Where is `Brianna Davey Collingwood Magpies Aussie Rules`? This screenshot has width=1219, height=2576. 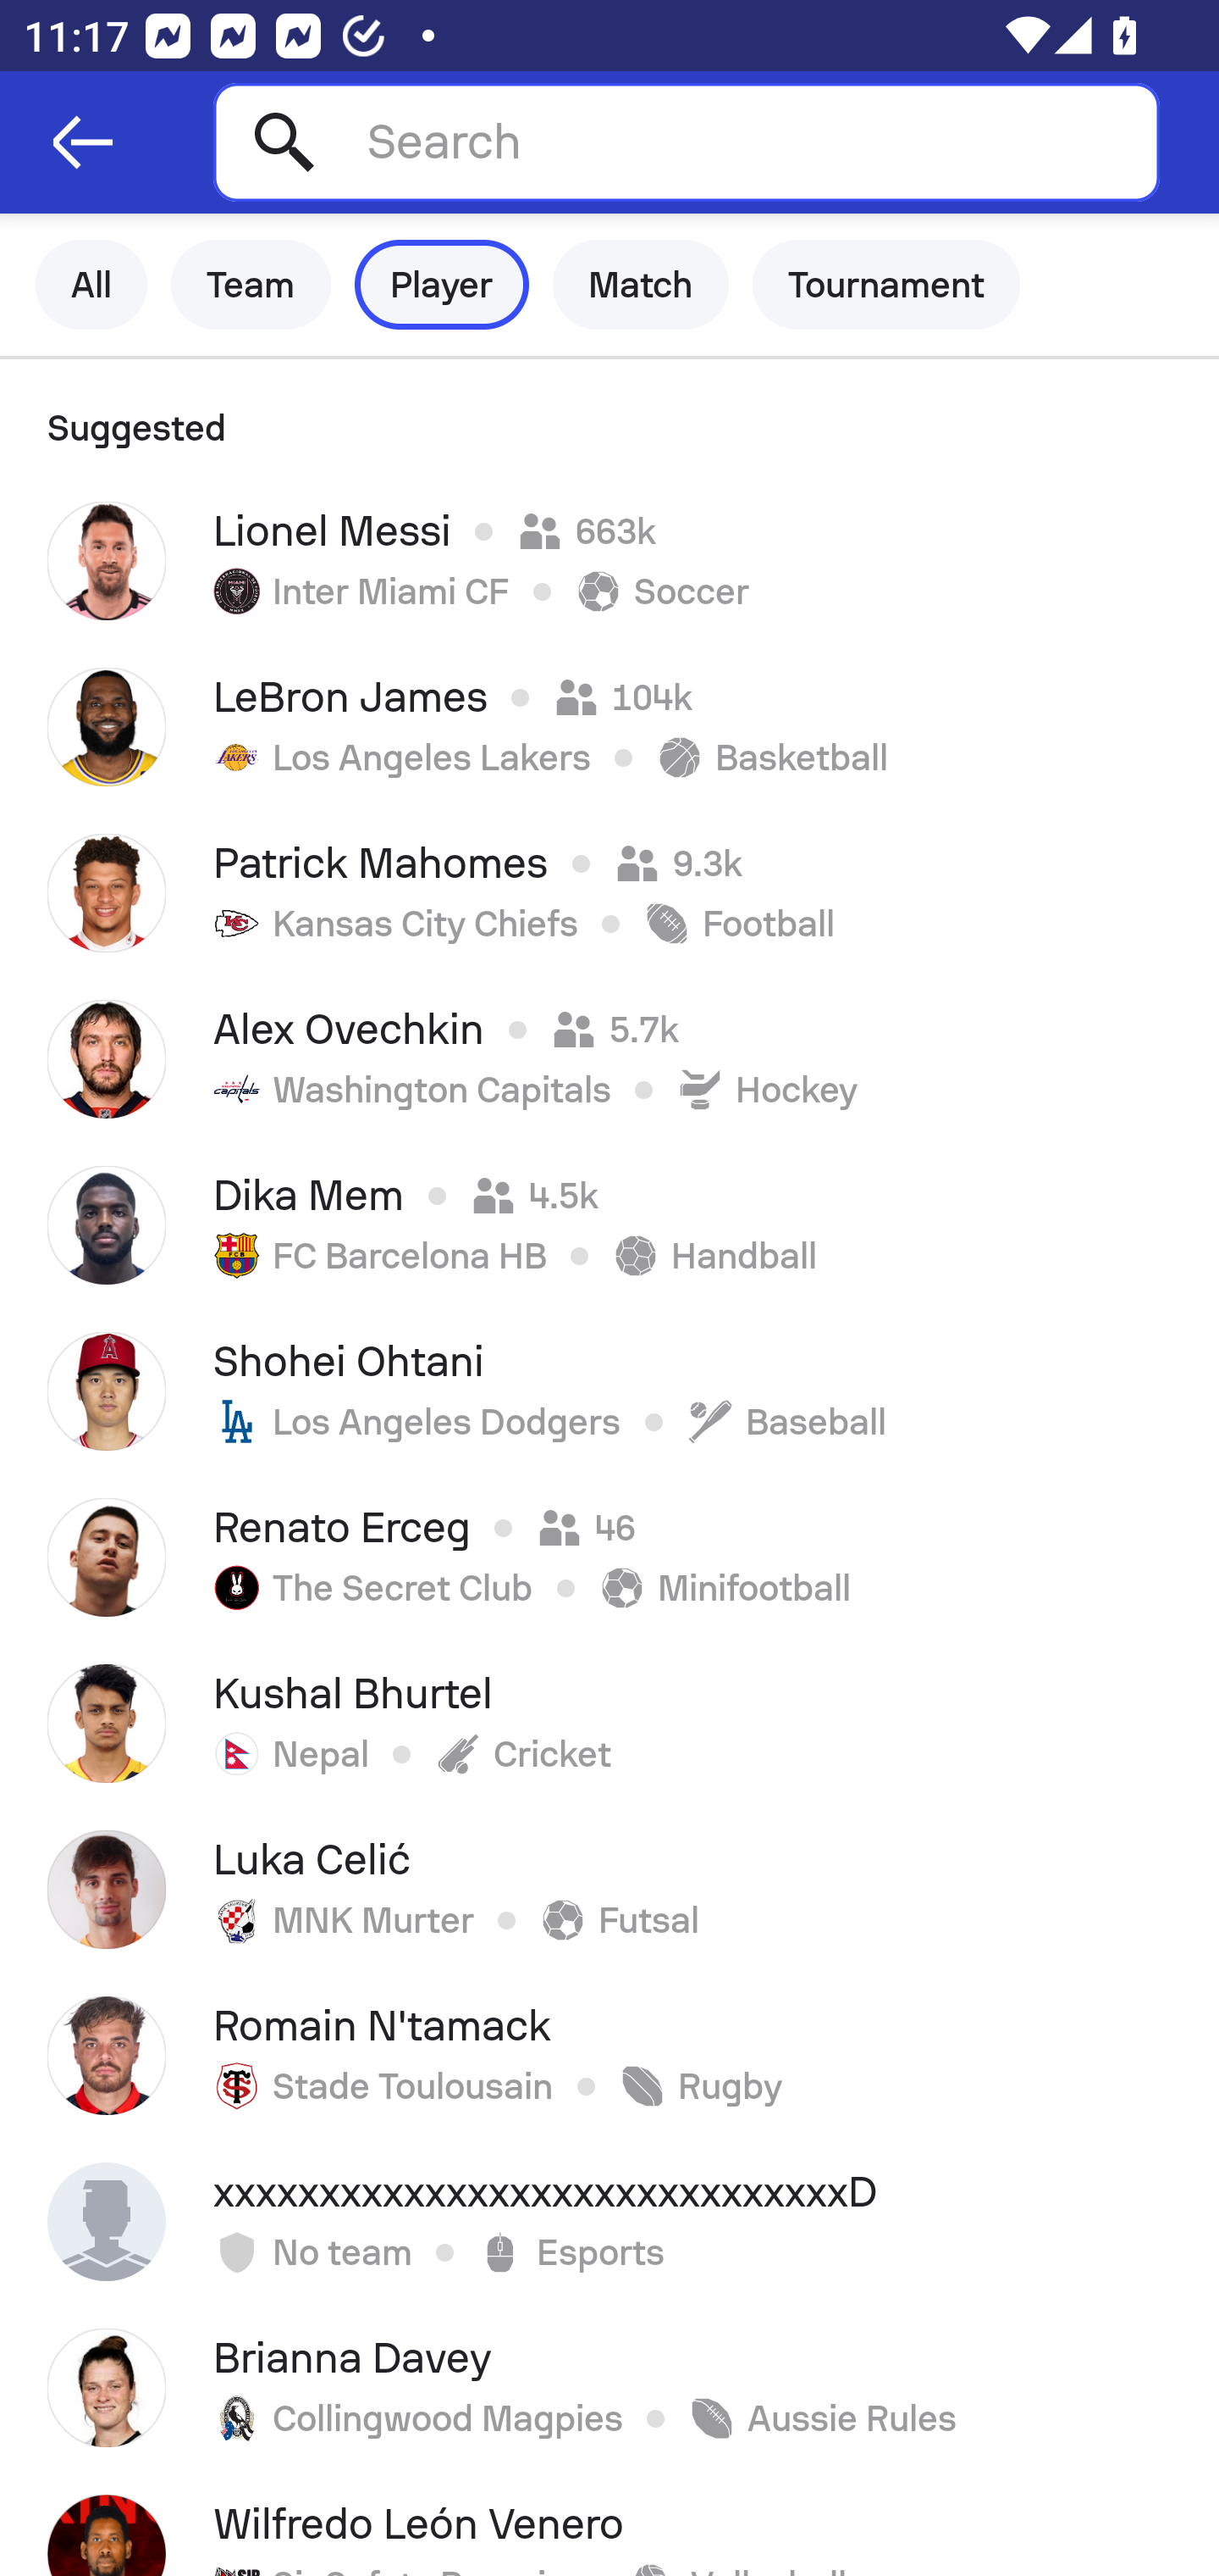
Brianna Davey Collingwood Magpies Aussie Rules is located at coordinates (609, 2388).